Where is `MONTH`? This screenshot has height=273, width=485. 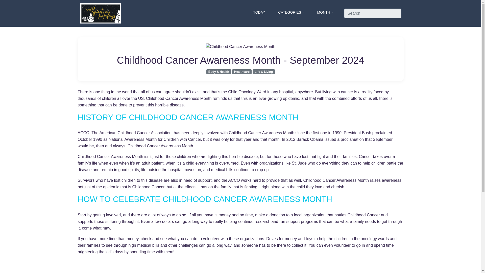
MONTH is located at coordinates (325, 12).